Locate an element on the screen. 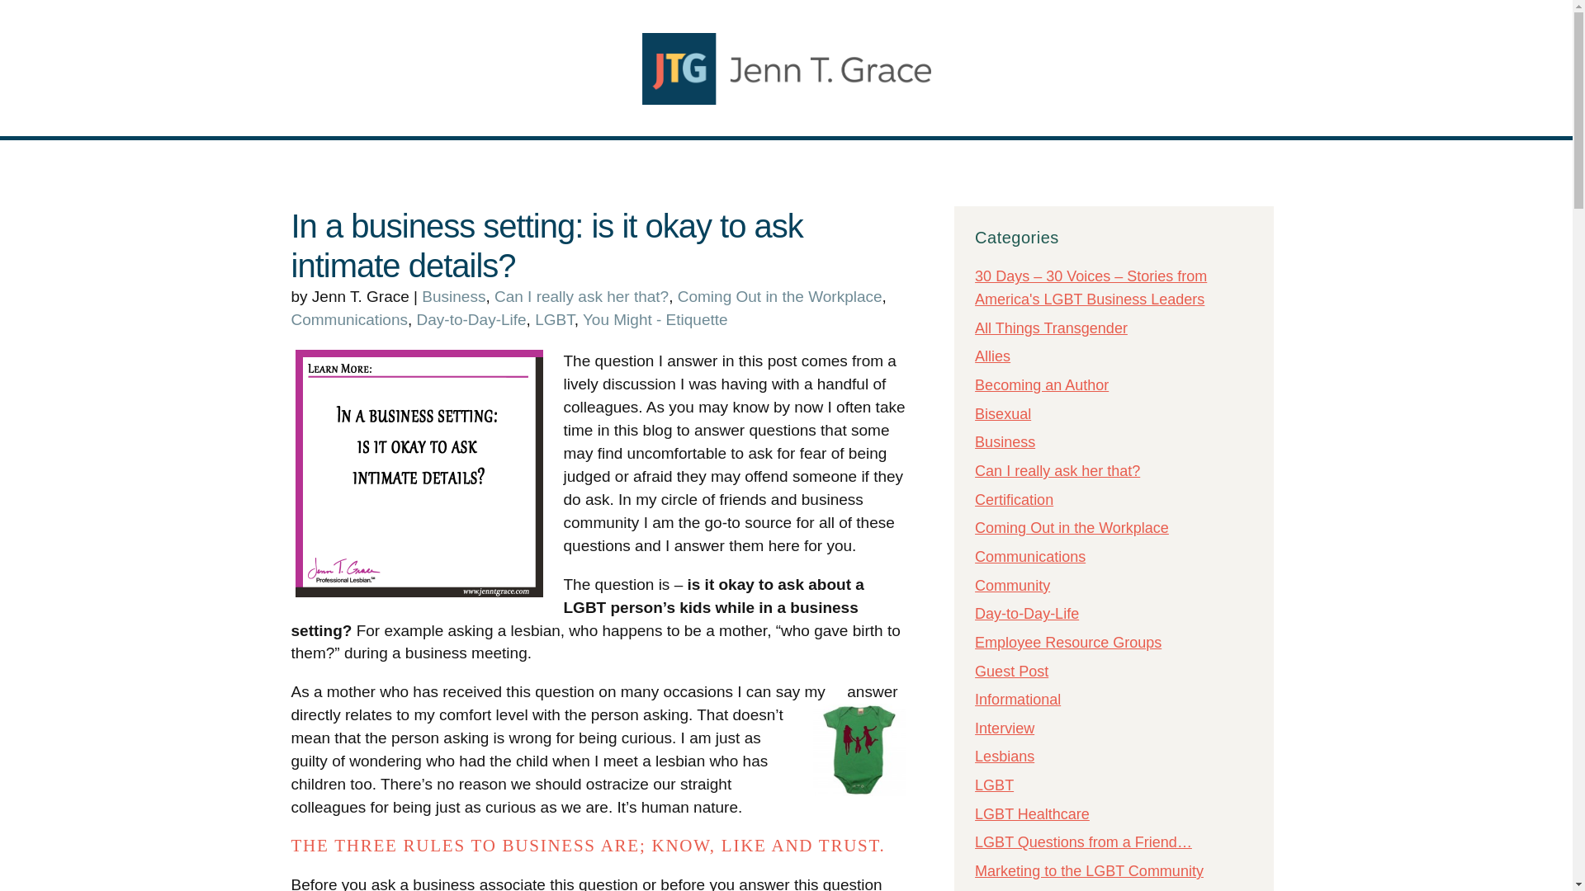 The height and width of the screenshot is (891, 1585). Day-to-Day-Life is located at coordinates (471, 319).